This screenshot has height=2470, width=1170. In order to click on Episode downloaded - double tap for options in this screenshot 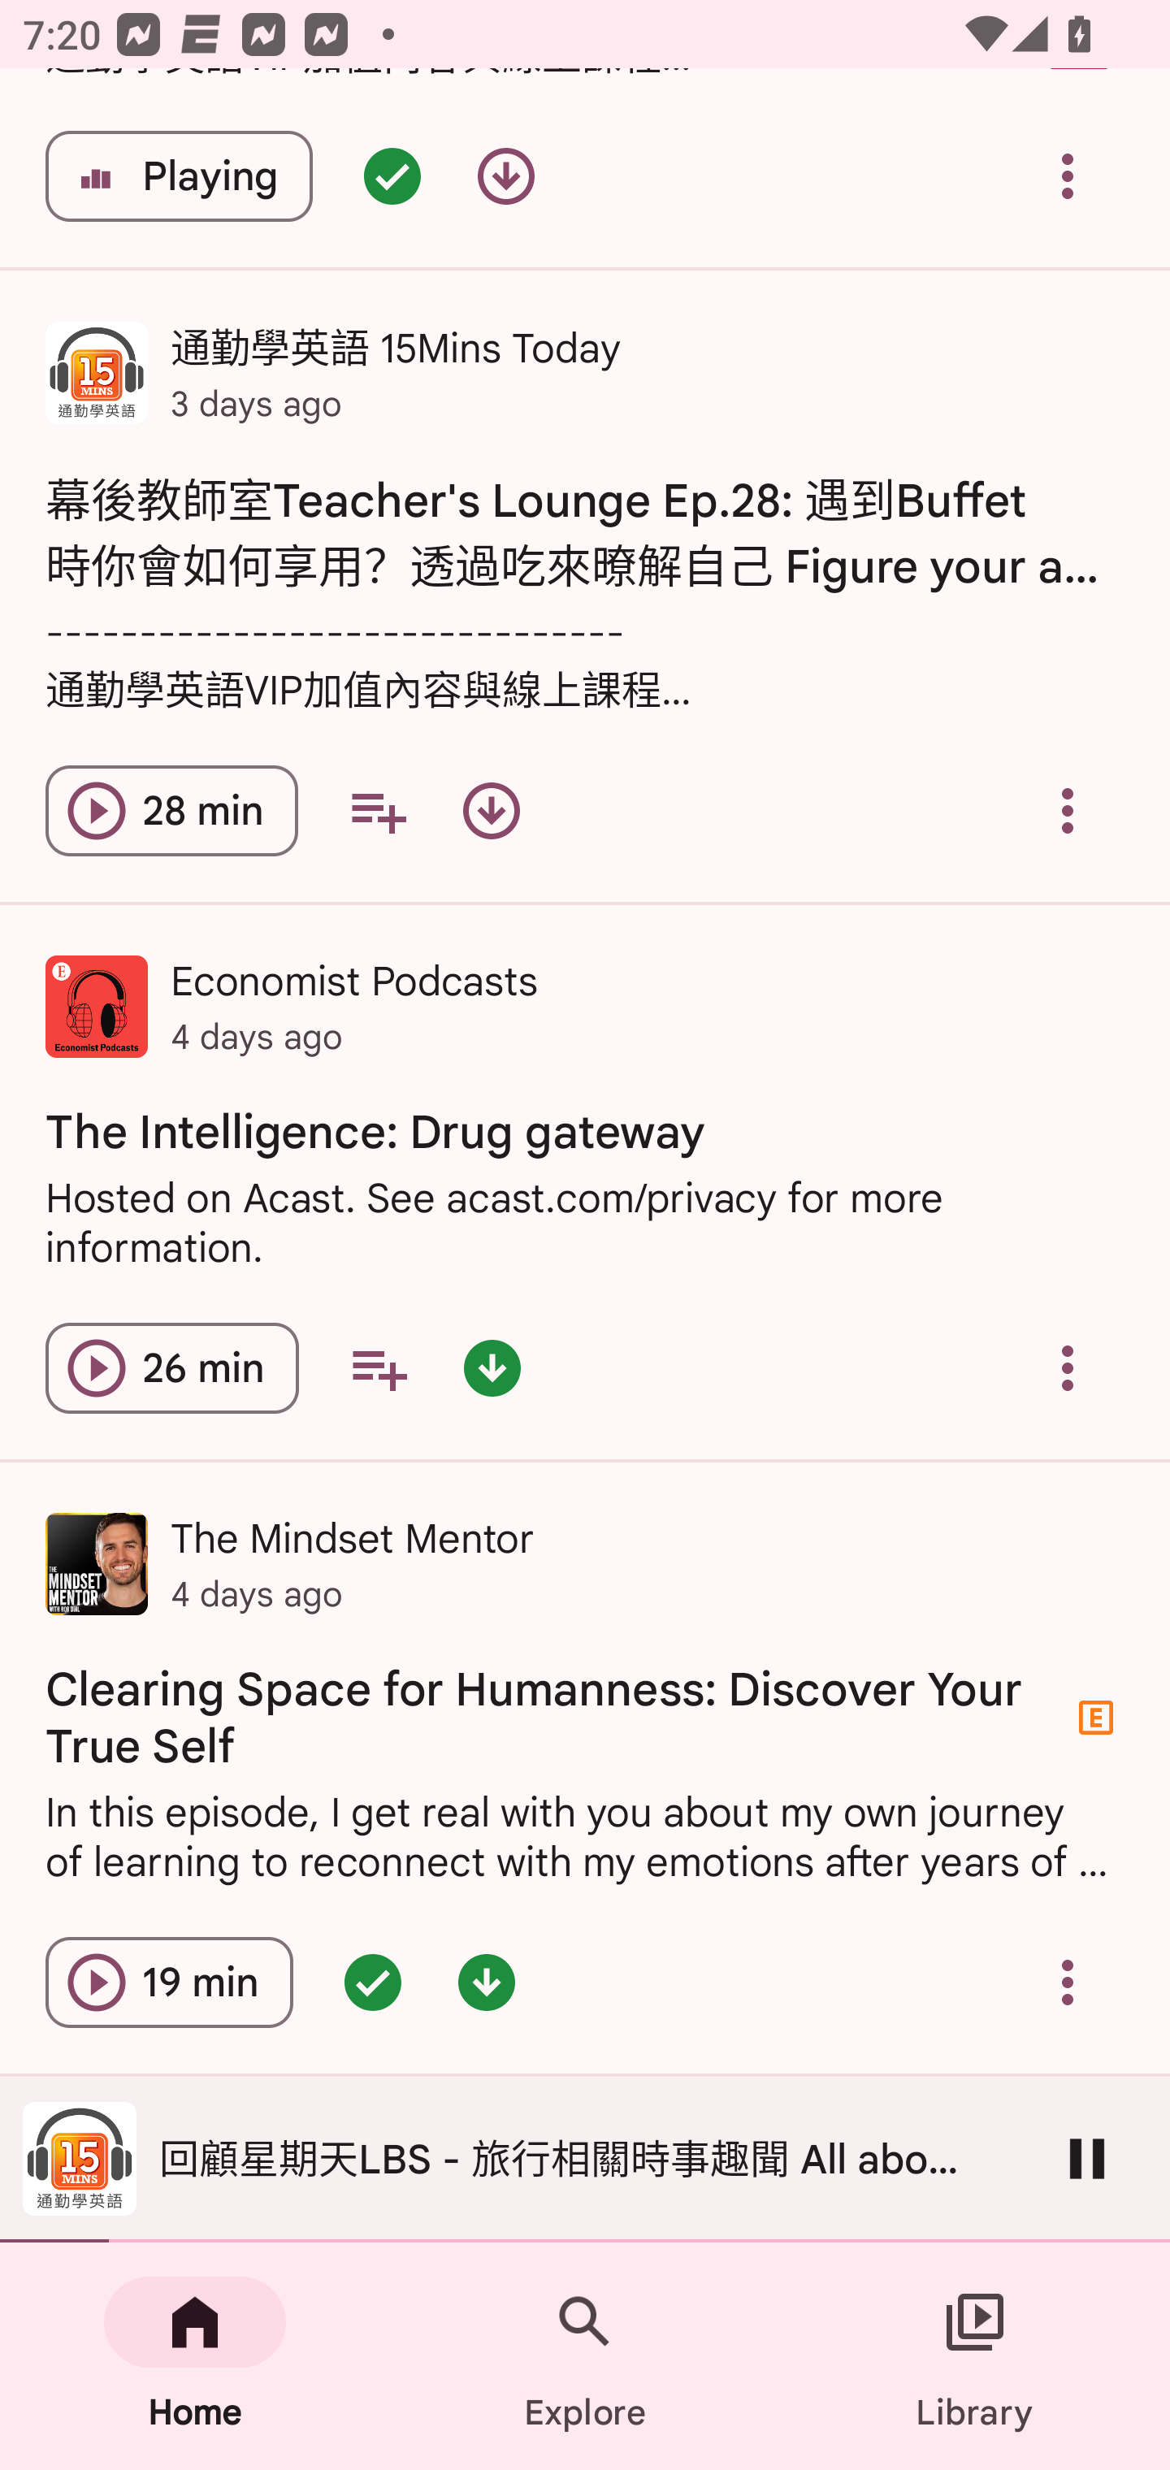, I will do `click(492, 1368)`.